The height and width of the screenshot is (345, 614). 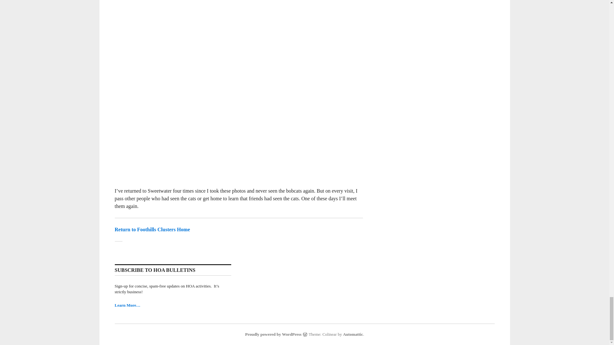 I want to click on Automattic, so click(x=352, y=334).